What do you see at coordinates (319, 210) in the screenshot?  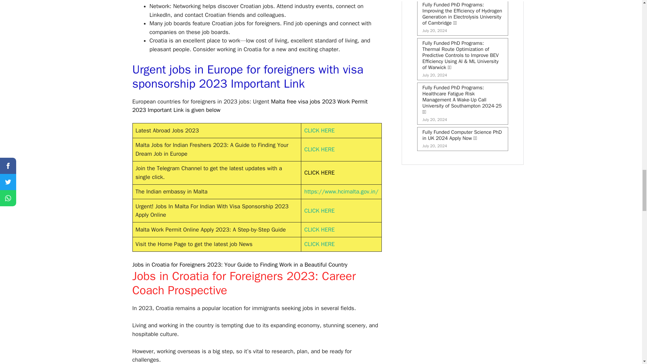 I see `CLICK HERE` at bounding box center [319, 210].